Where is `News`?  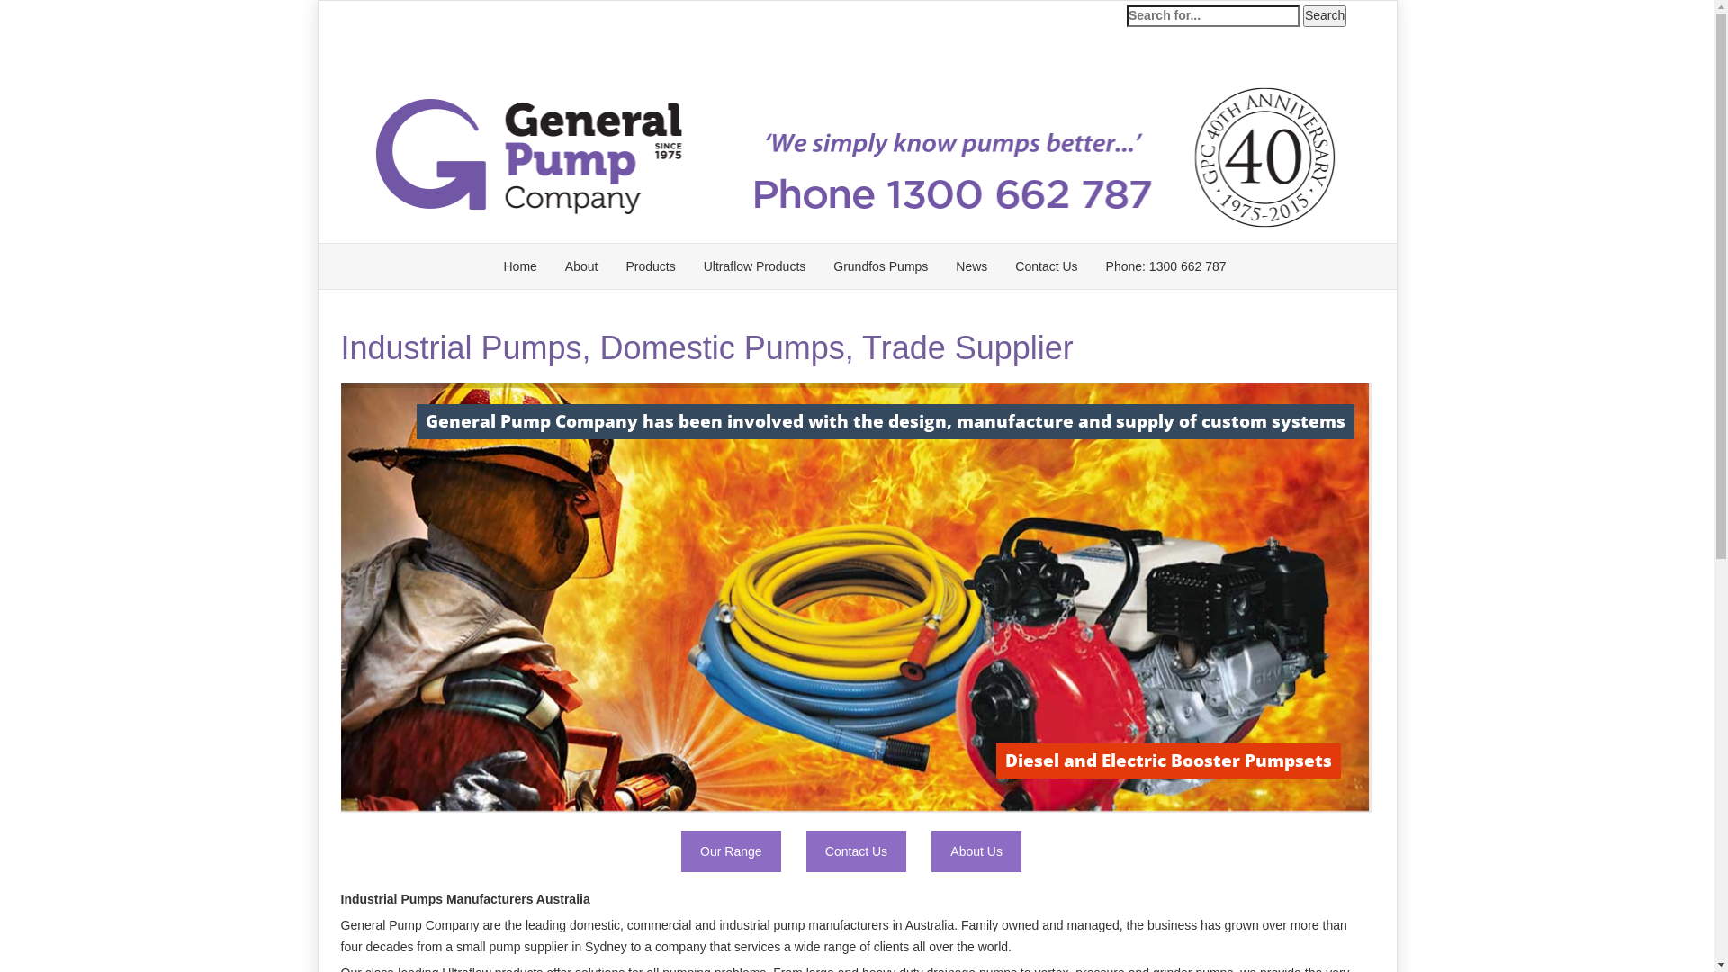
News is located at coordinates (972, 266).